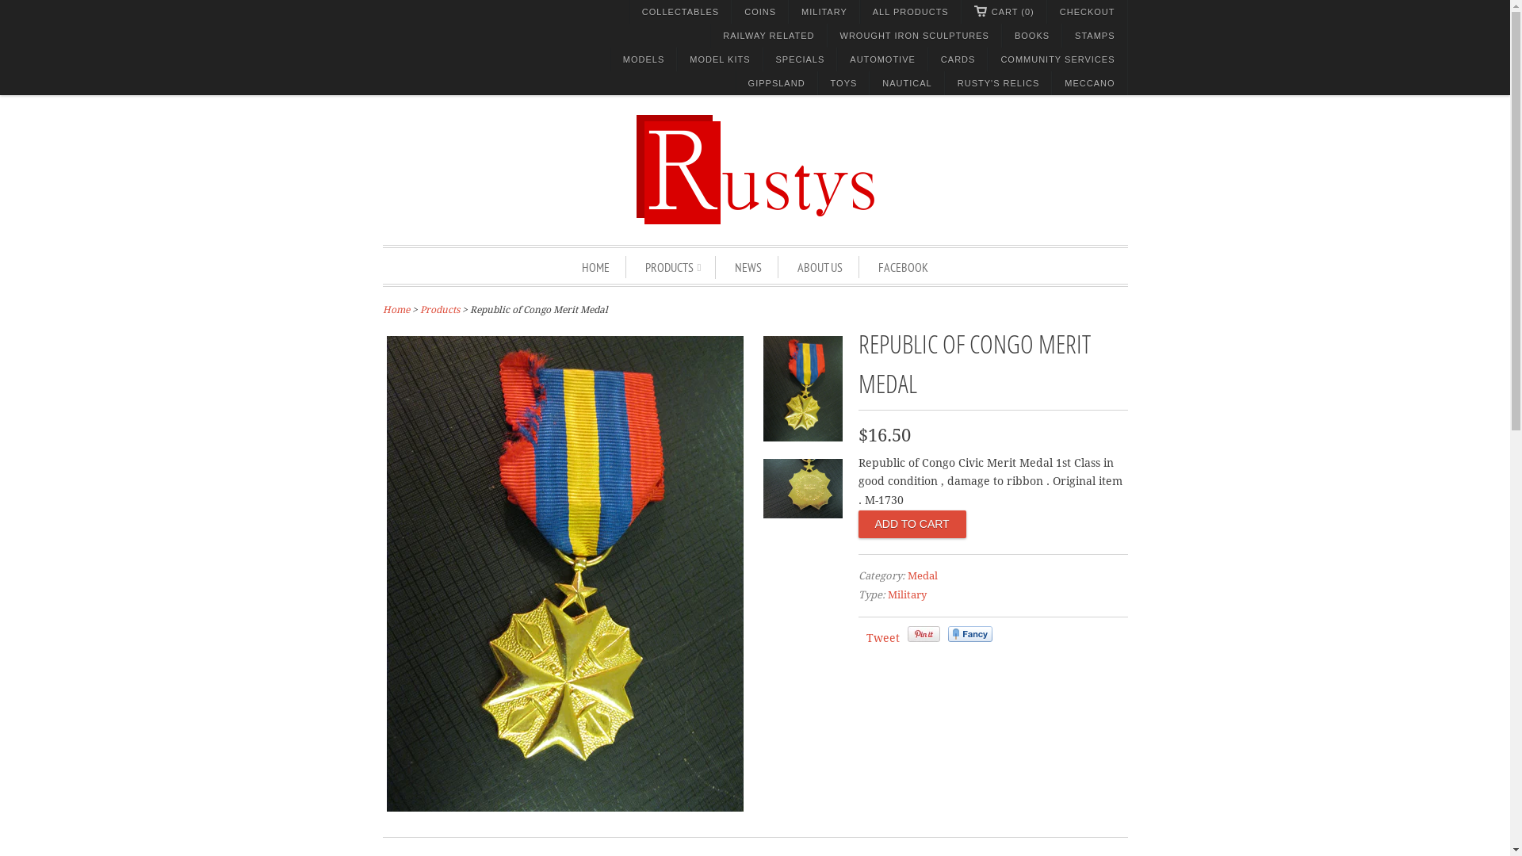 The width and height of the screenshot is (1522, 856). What do you see at coordinates (565, 808) in the screenshot?
I see `Republic of Congo Merit Medal` at bounding box center [565, 808].